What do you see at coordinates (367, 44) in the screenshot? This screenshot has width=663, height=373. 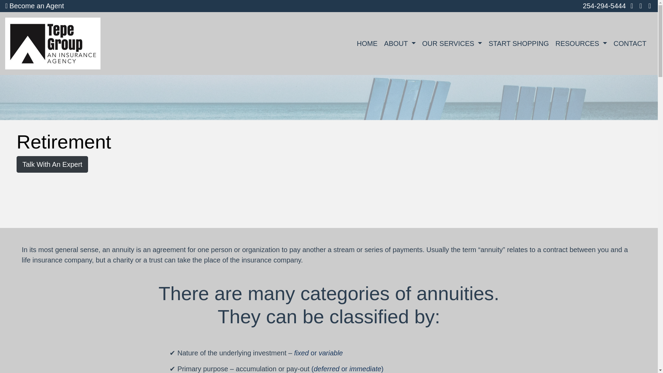 I see `HOME` at bounding box center [367, 44].